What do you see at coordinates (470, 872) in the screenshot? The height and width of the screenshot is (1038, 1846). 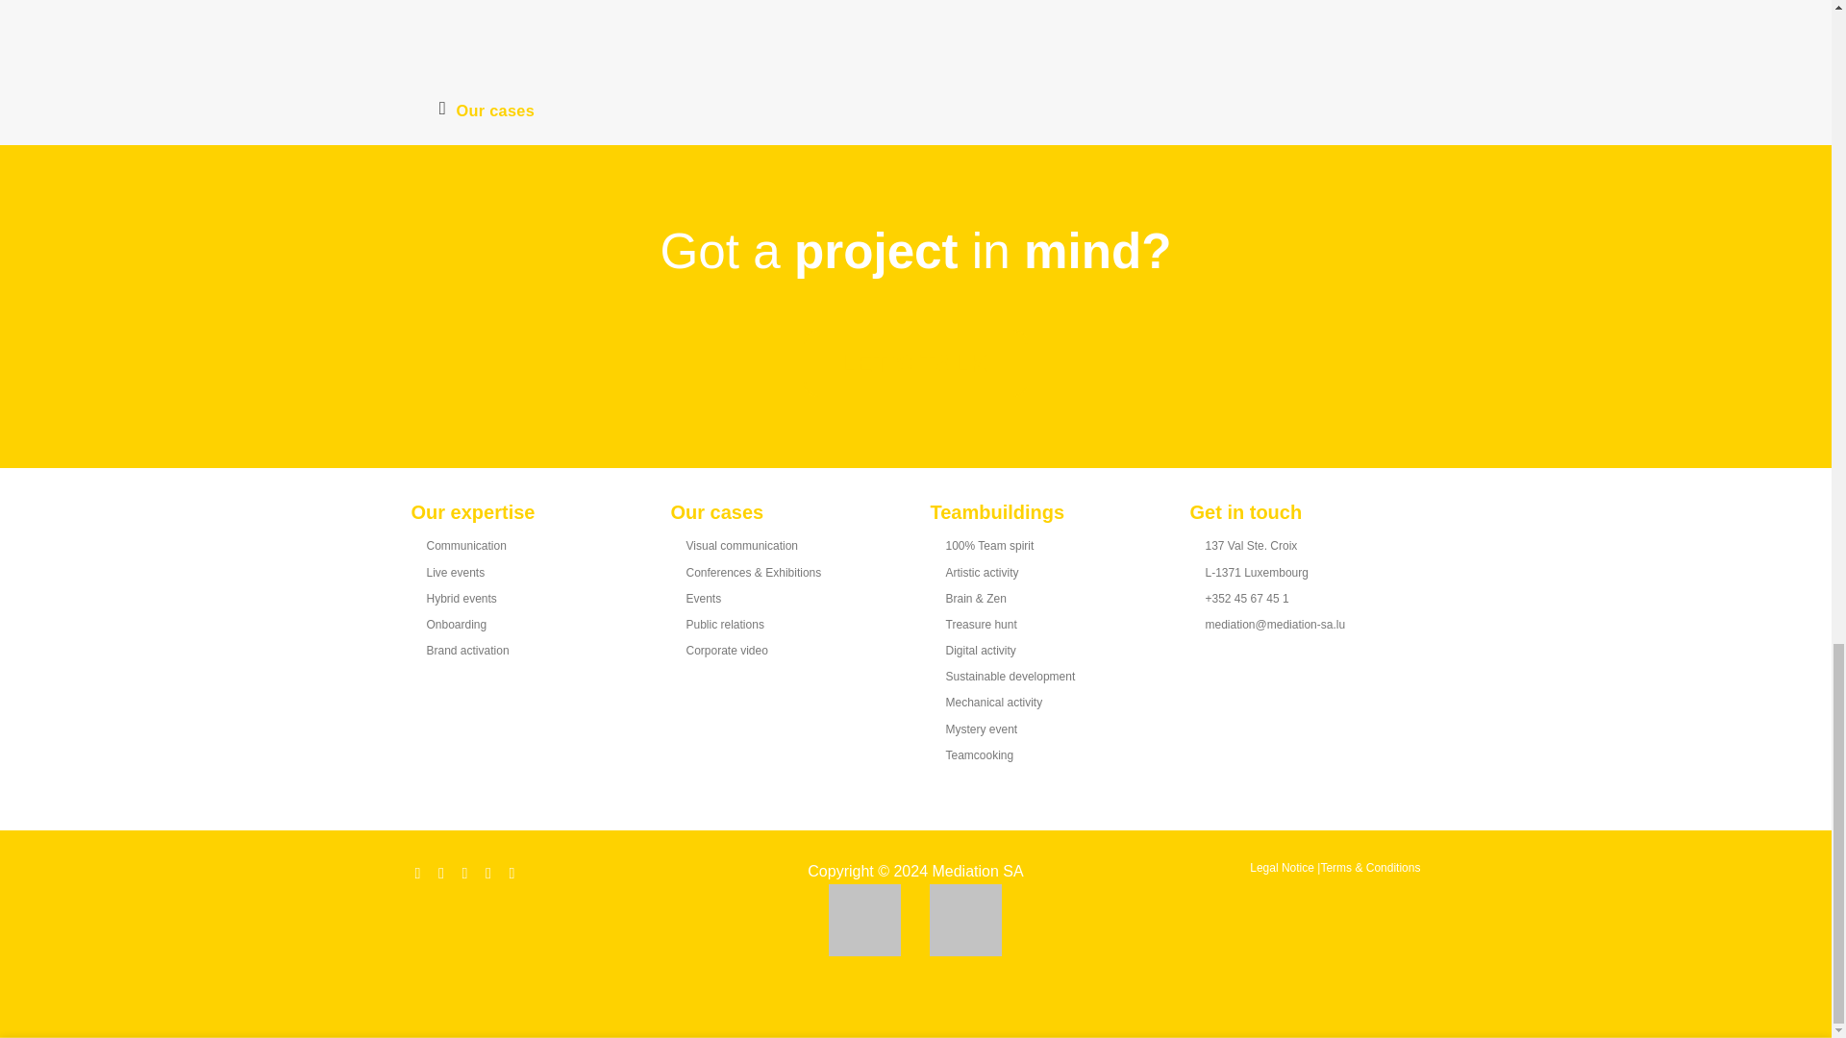 I see `Send us an email` at bounding box center [470, 872].